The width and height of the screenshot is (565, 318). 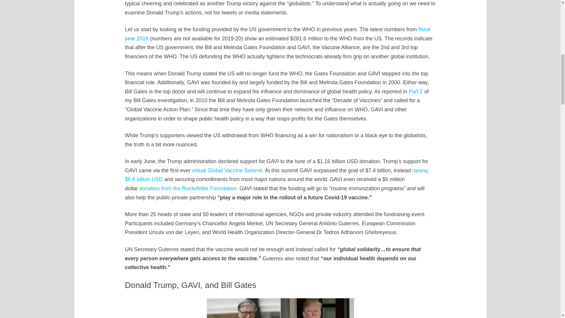 What do you see at coordinates (277, 34) in the screenshot?
I see `fiscal year 2018` at bounding box center [277, 34].